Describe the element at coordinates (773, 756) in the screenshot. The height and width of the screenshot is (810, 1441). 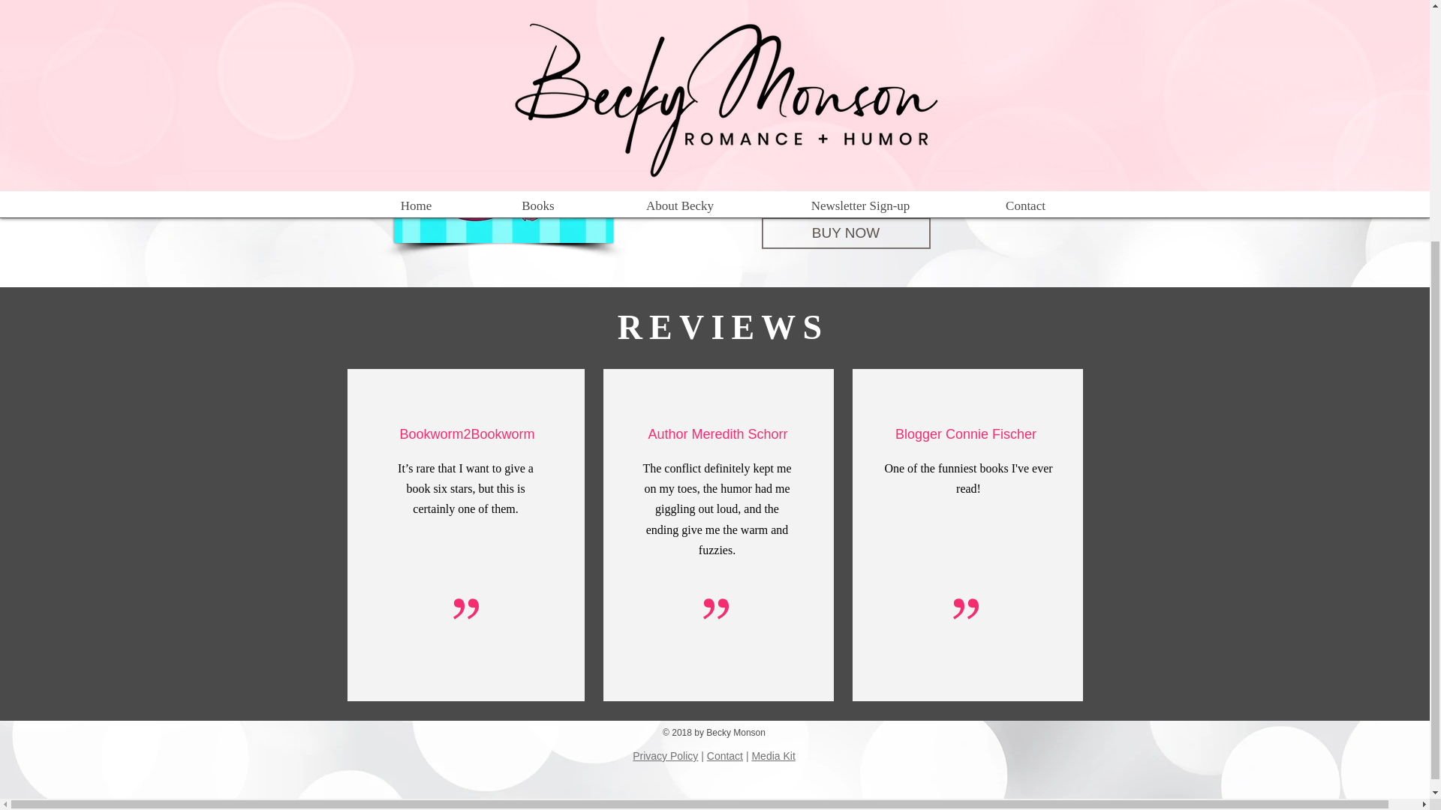
I see `Media Kit` at that location.